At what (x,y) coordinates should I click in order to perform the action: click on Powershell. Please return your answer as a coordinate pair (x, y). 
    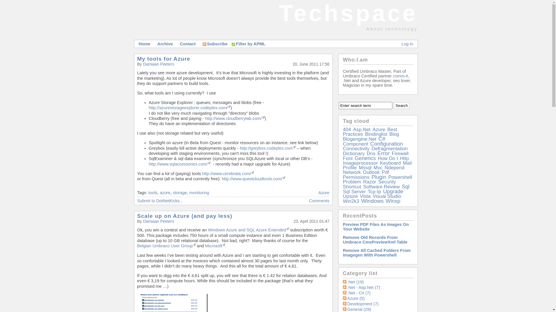
    Looking at the image, I should click on (400, 177).